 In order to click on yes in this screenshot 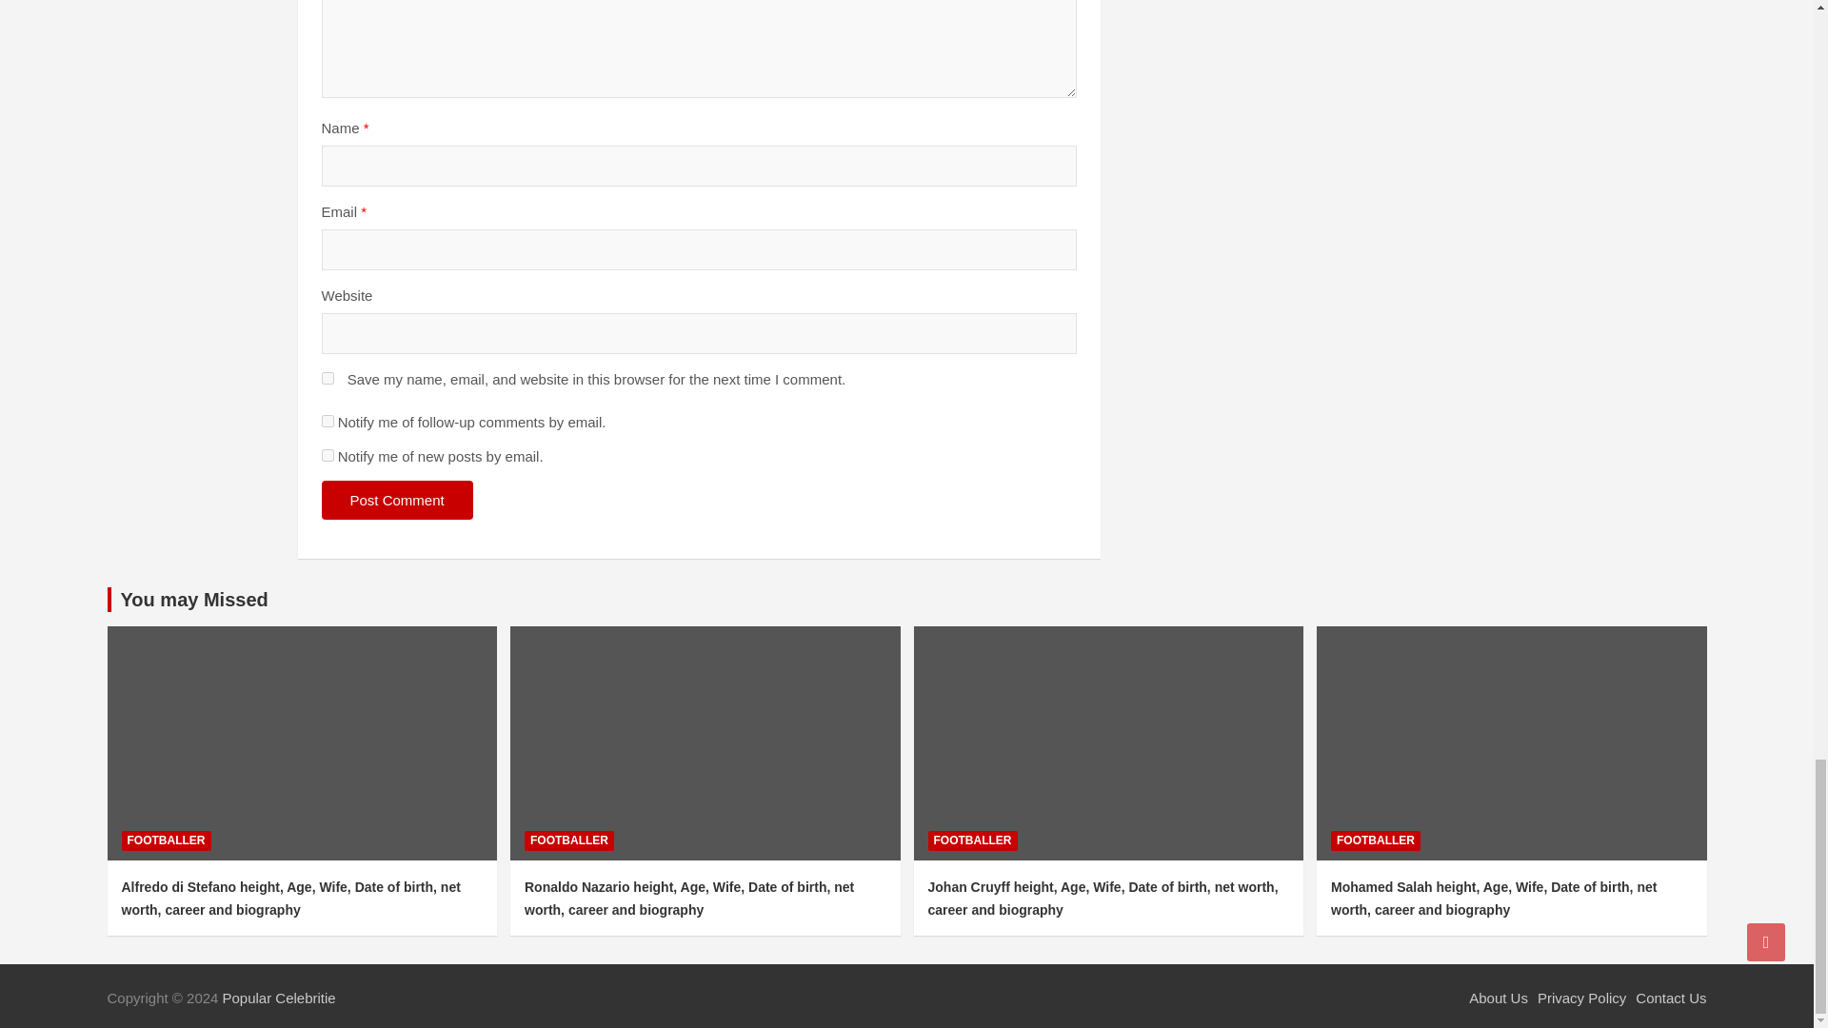, I will do `click(328, 377)`.